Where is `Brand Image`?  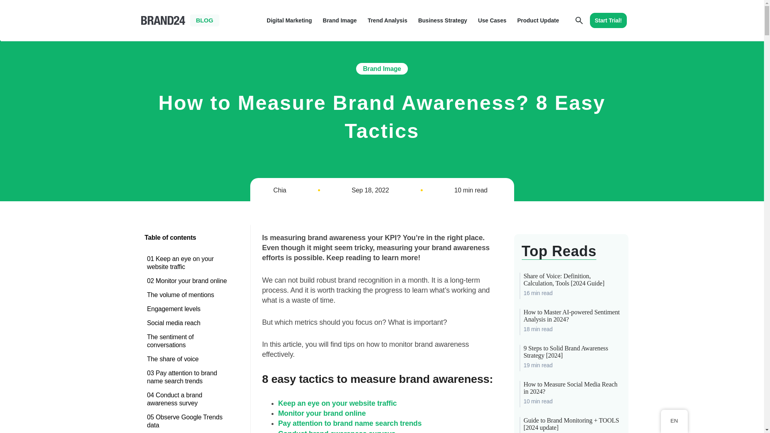
Brand Image is located at coordinates (340, 20).